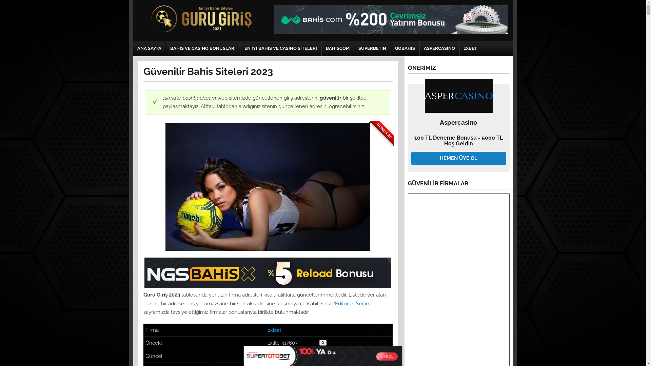 The image size is (651, 366). I want to click on BAHIS VE CASINO BONUSLARI, so click(203, 48).